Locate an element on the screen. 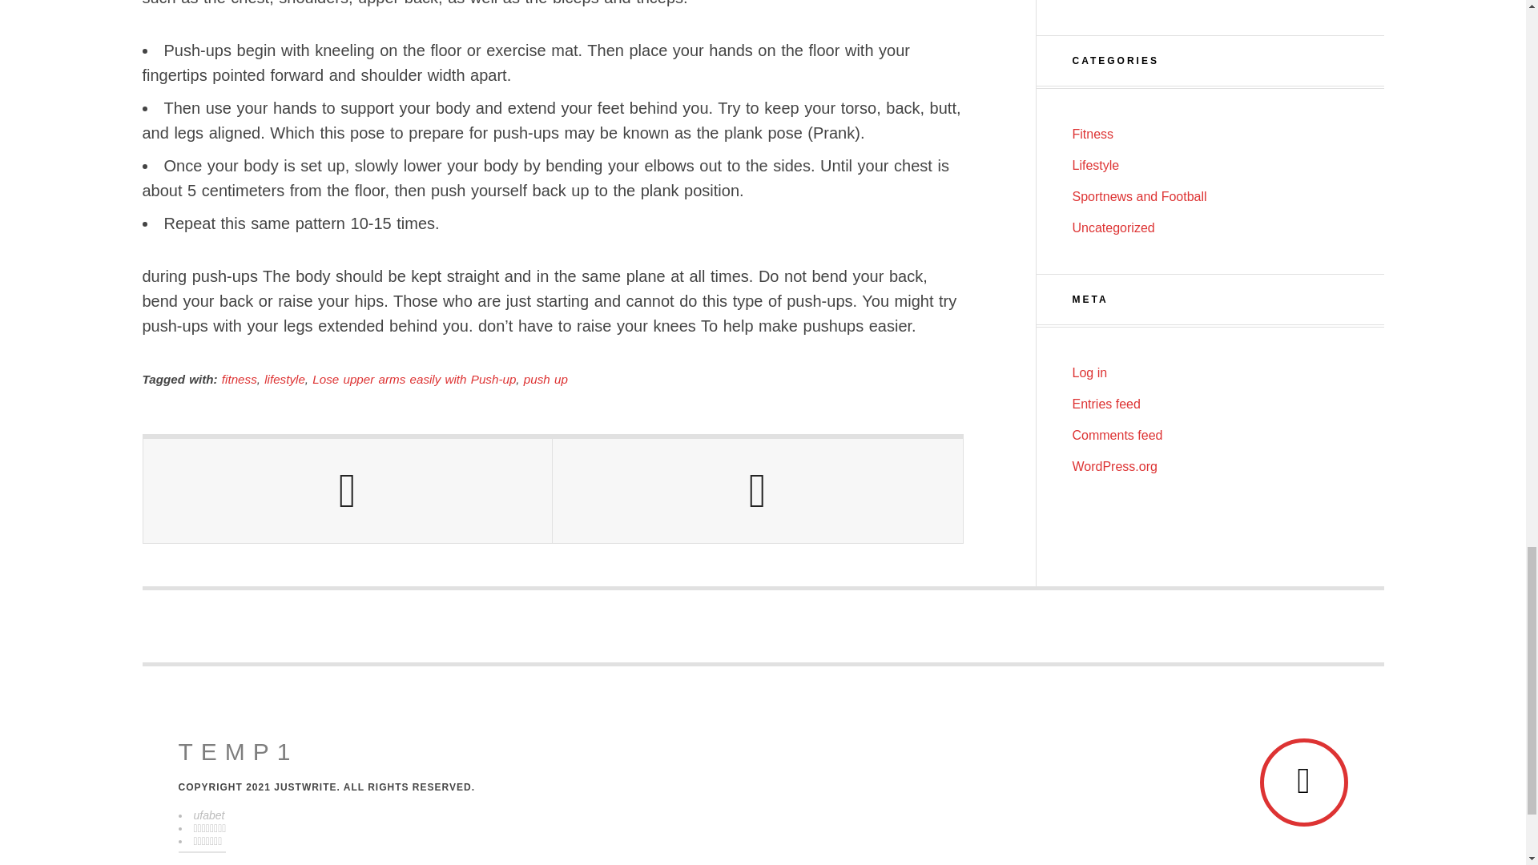 This screenshot has height=865, width=1538. push up is located at coordinates (546, 379).